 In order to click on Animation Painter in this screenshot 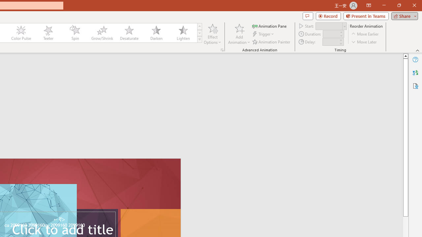, I will do `click(272, 41)`.